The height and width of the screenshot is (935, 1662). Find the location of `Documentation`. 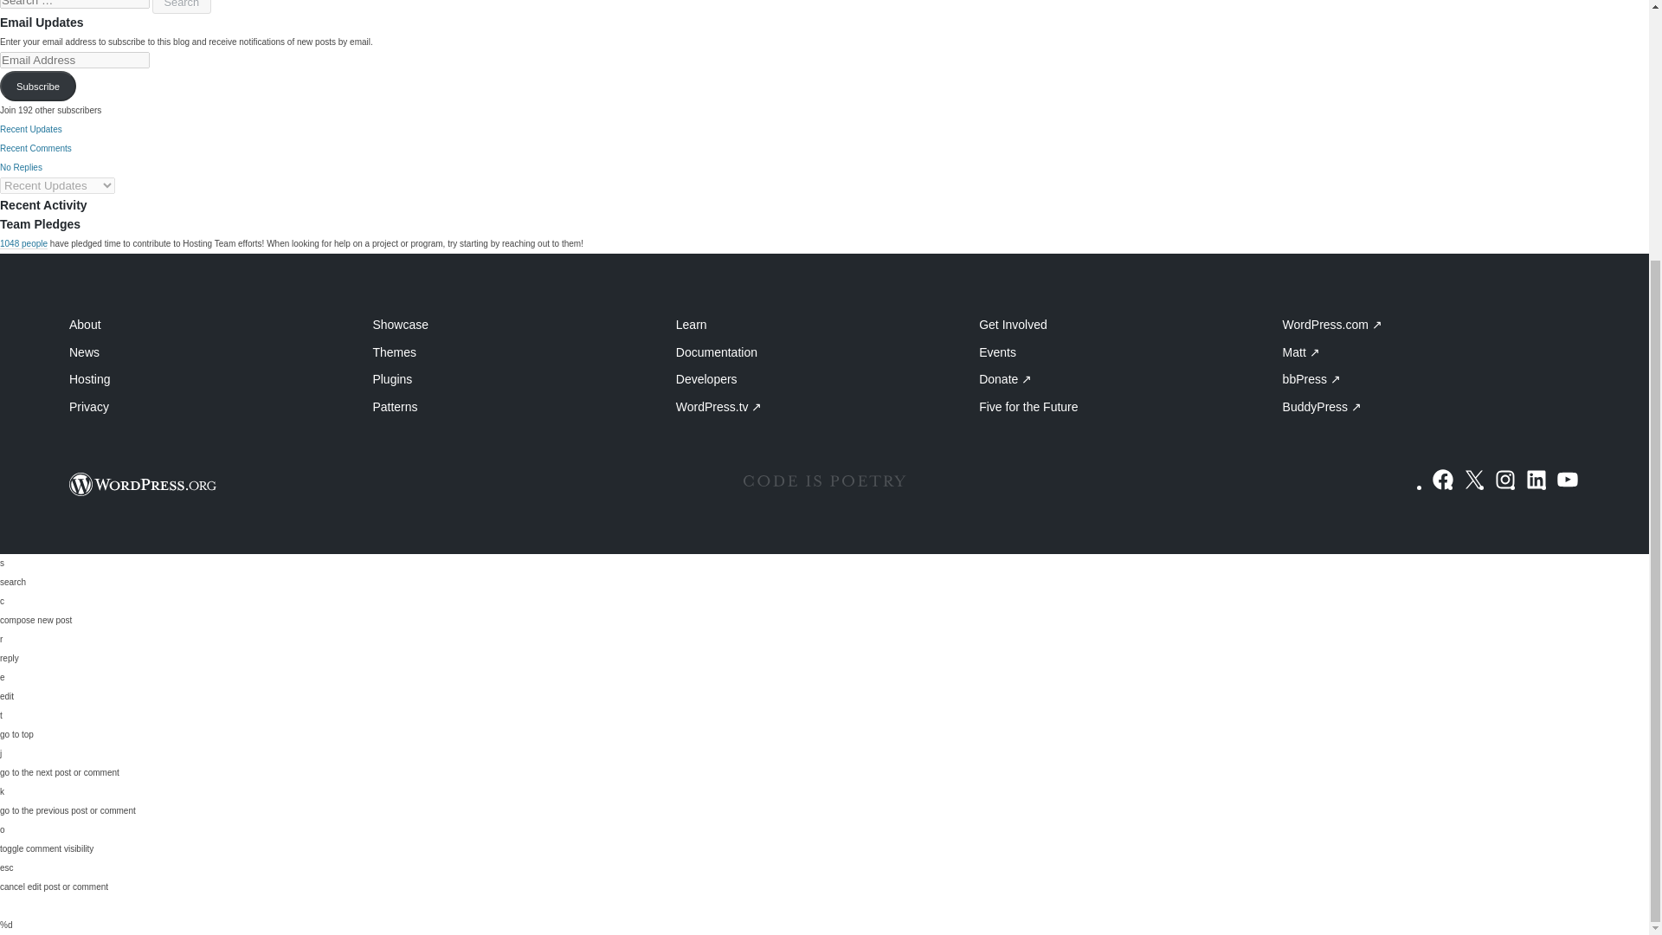

Documentation is located at coordinates (109, 17).